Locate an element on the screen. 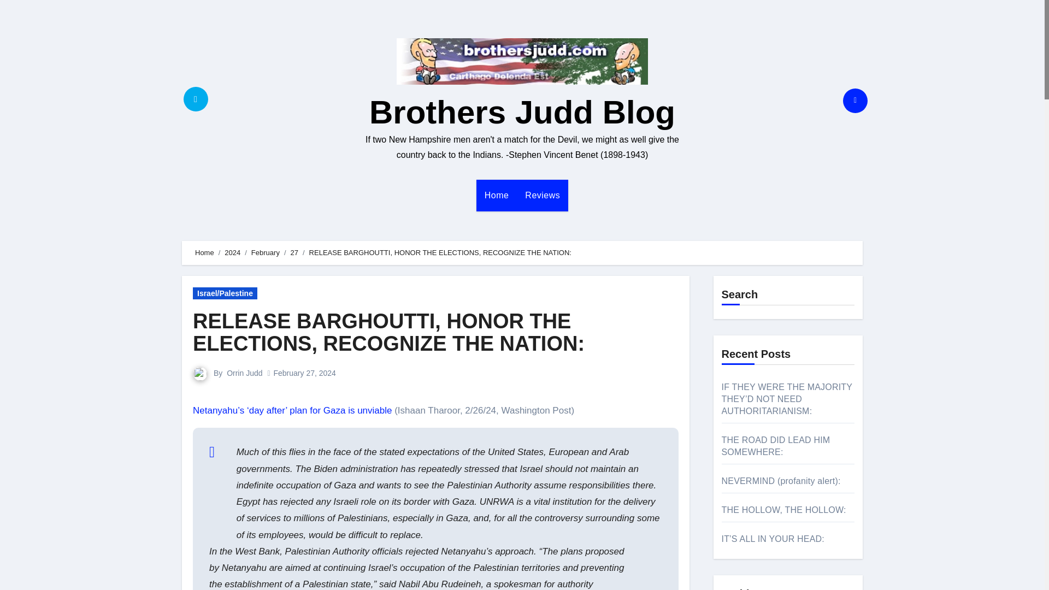 This screenshot has width=1049, height=590. 2024 is located at coordinates (232, 252).